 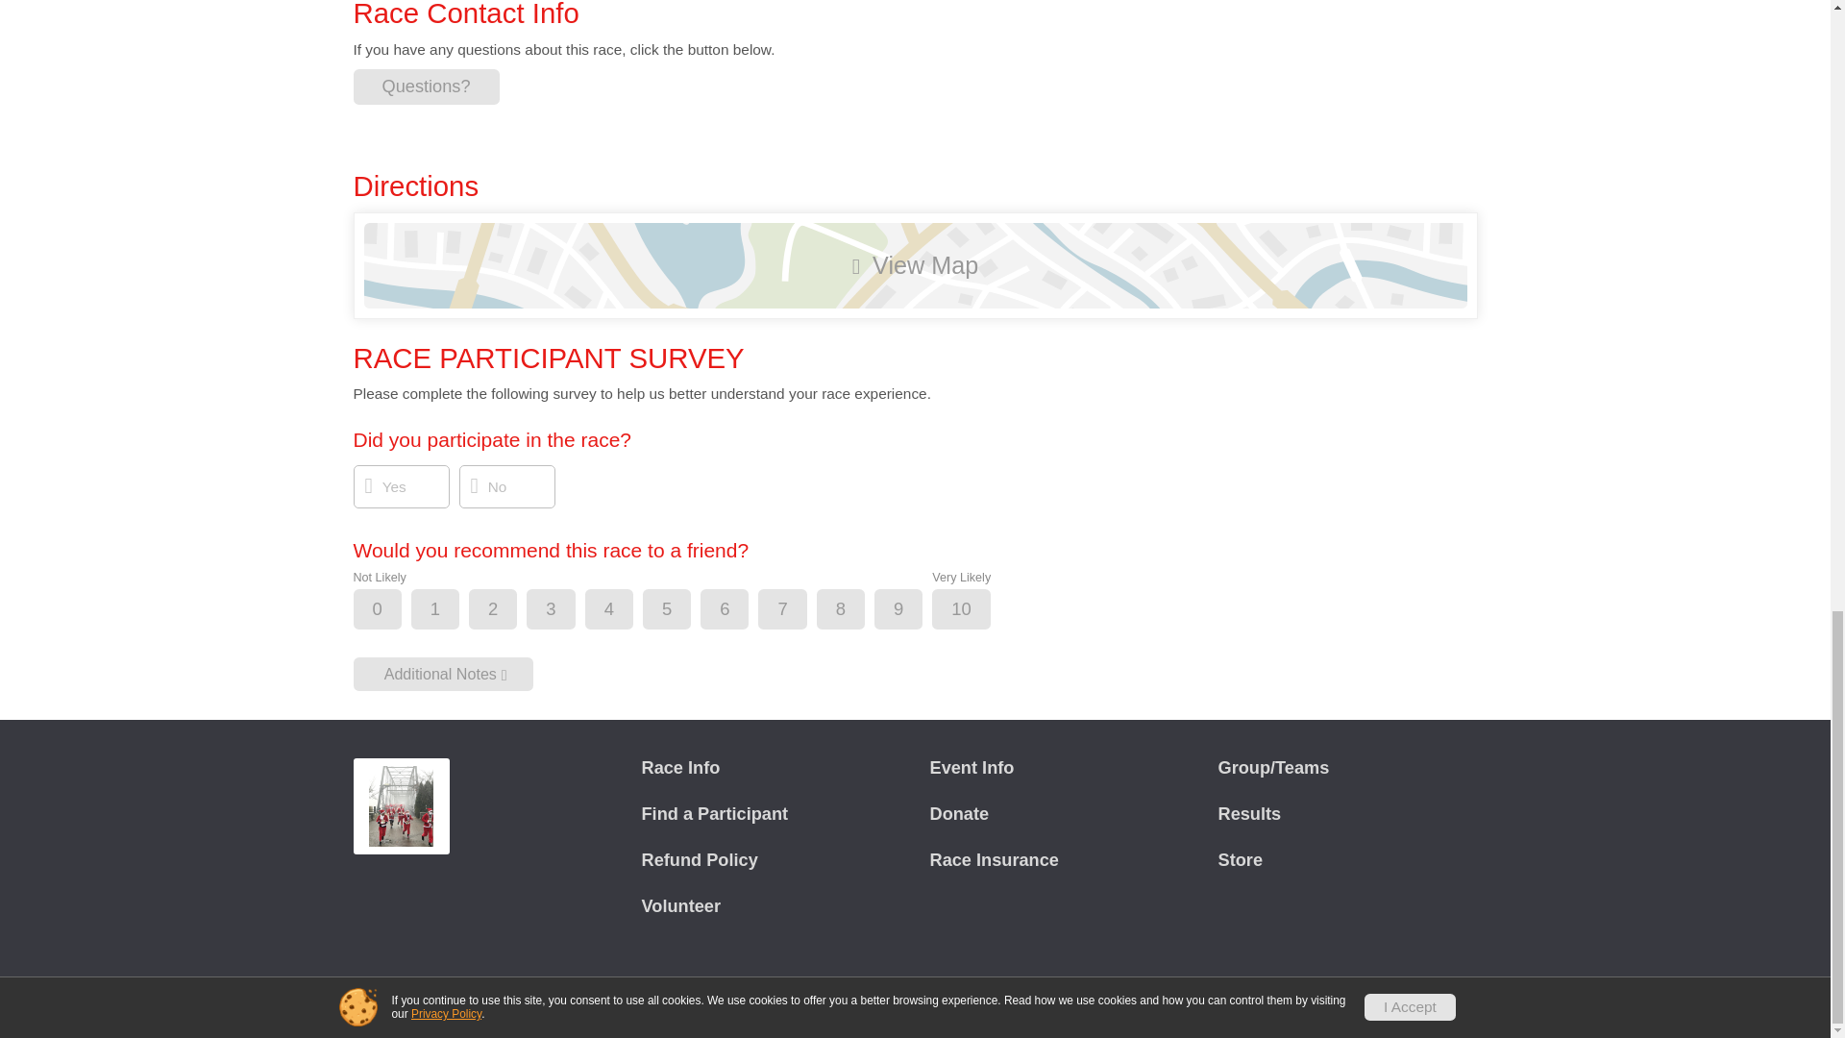 I want to click on 1, so click(x=451, y=609).